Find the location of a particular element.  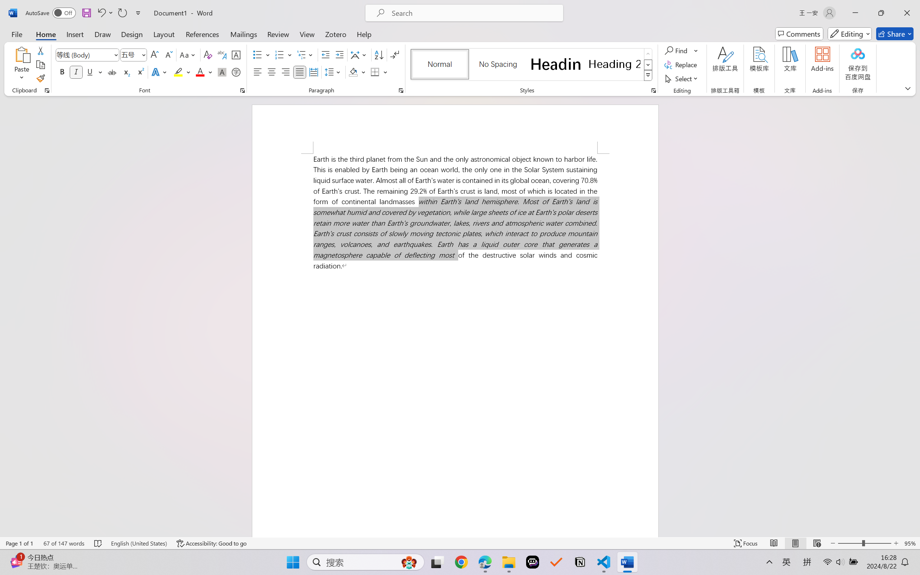

AutoSave is located at coordinates (24, 6).